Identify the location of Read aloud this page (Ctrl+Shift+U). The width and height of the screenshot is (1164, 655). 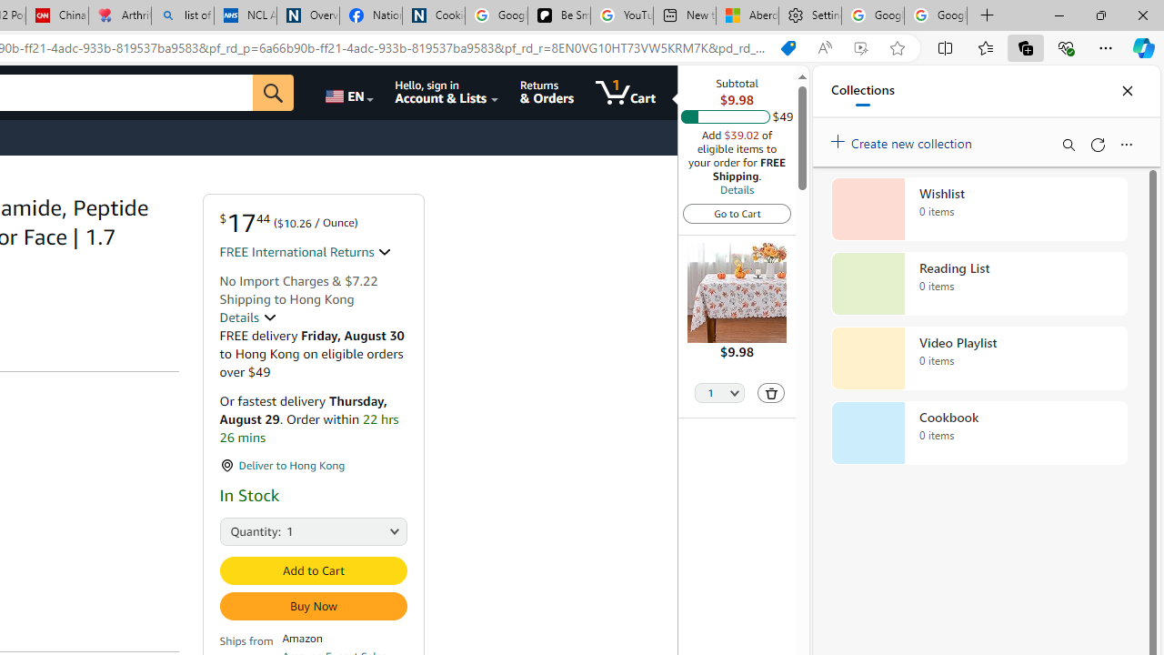
(824, 48).